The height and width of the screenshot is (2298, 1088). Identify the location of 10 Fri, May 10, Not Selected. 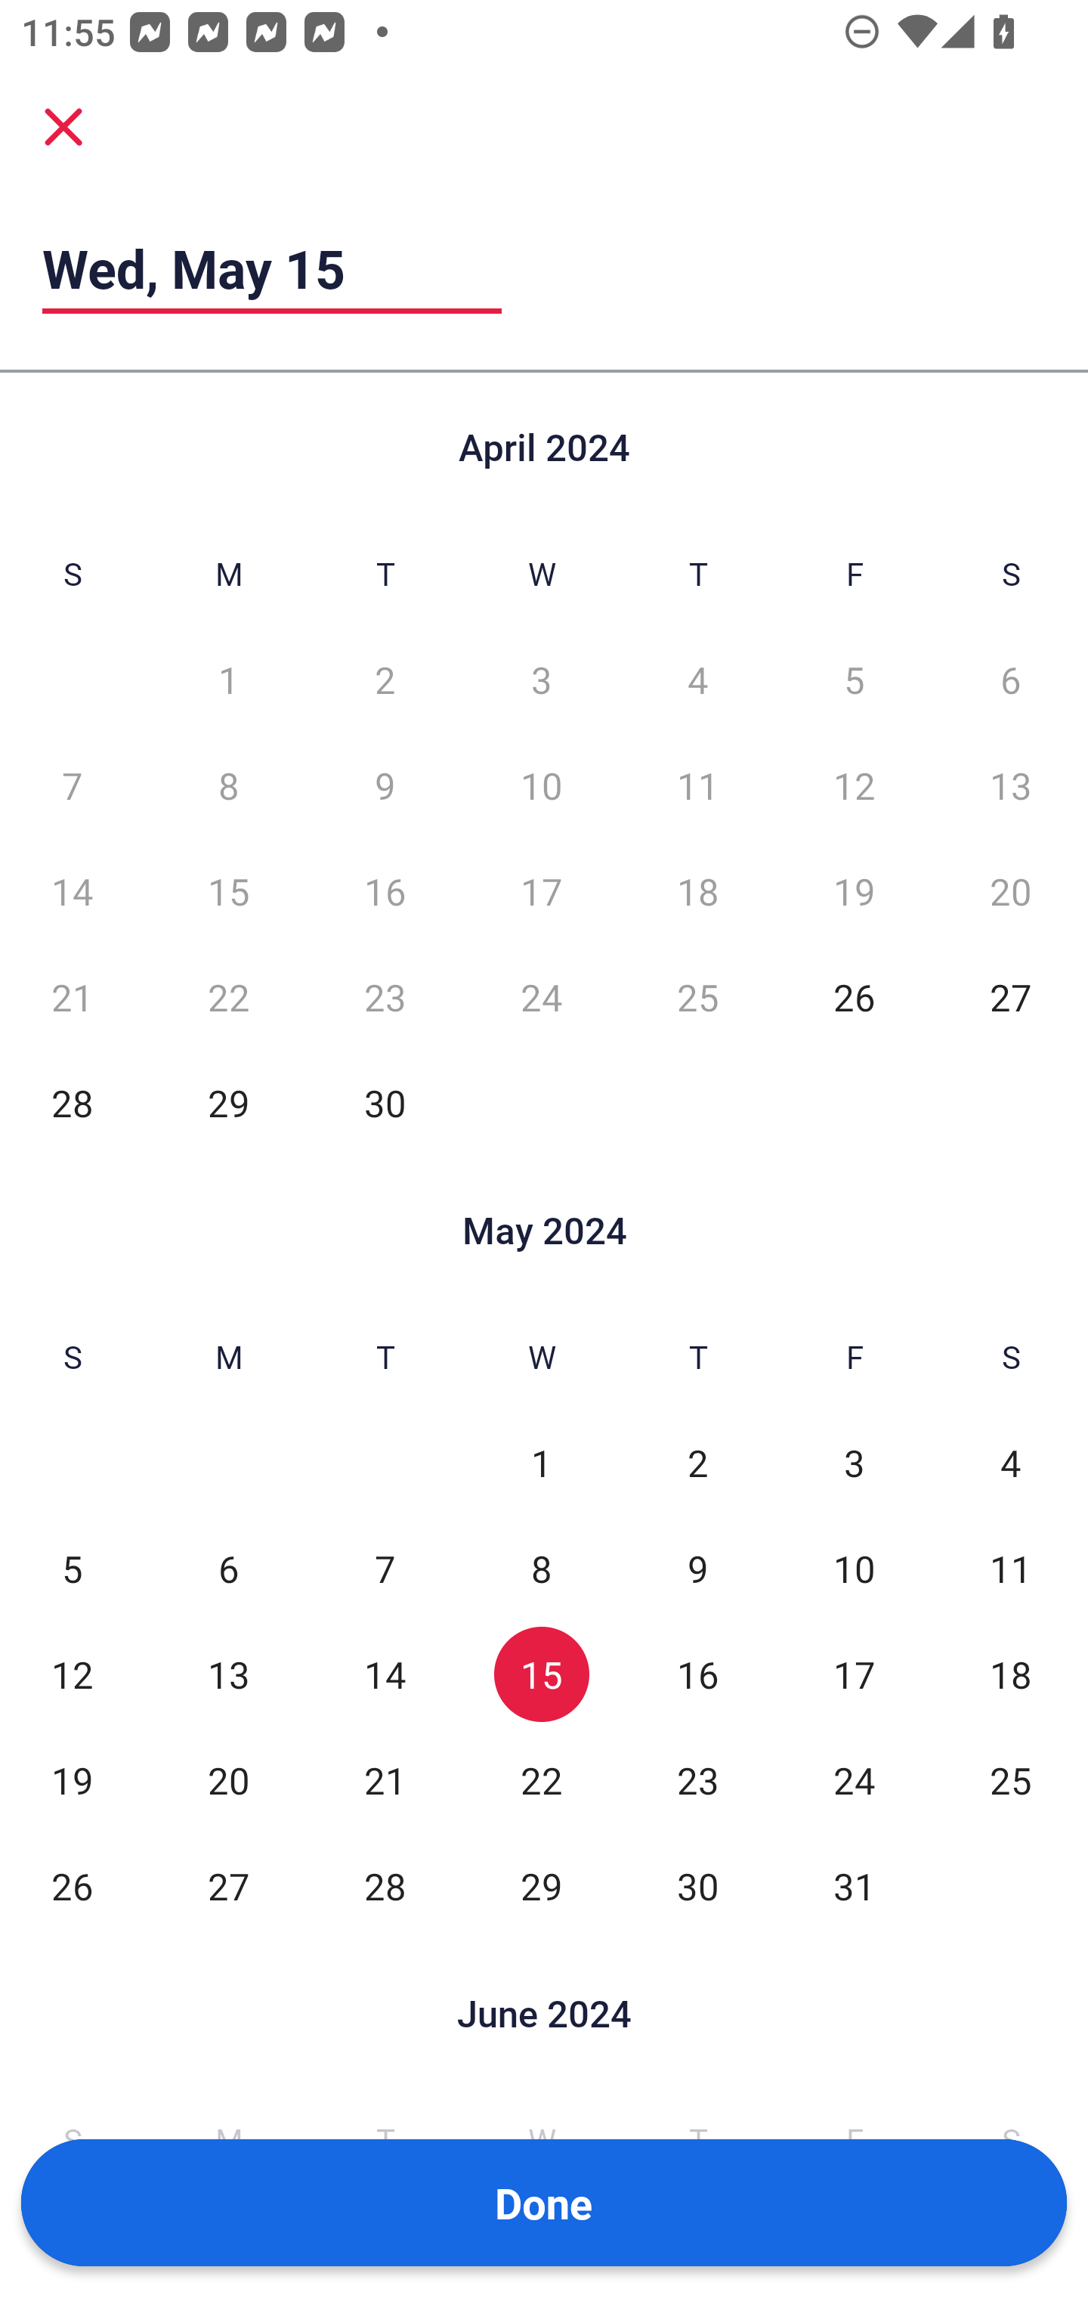
(854, 1569).